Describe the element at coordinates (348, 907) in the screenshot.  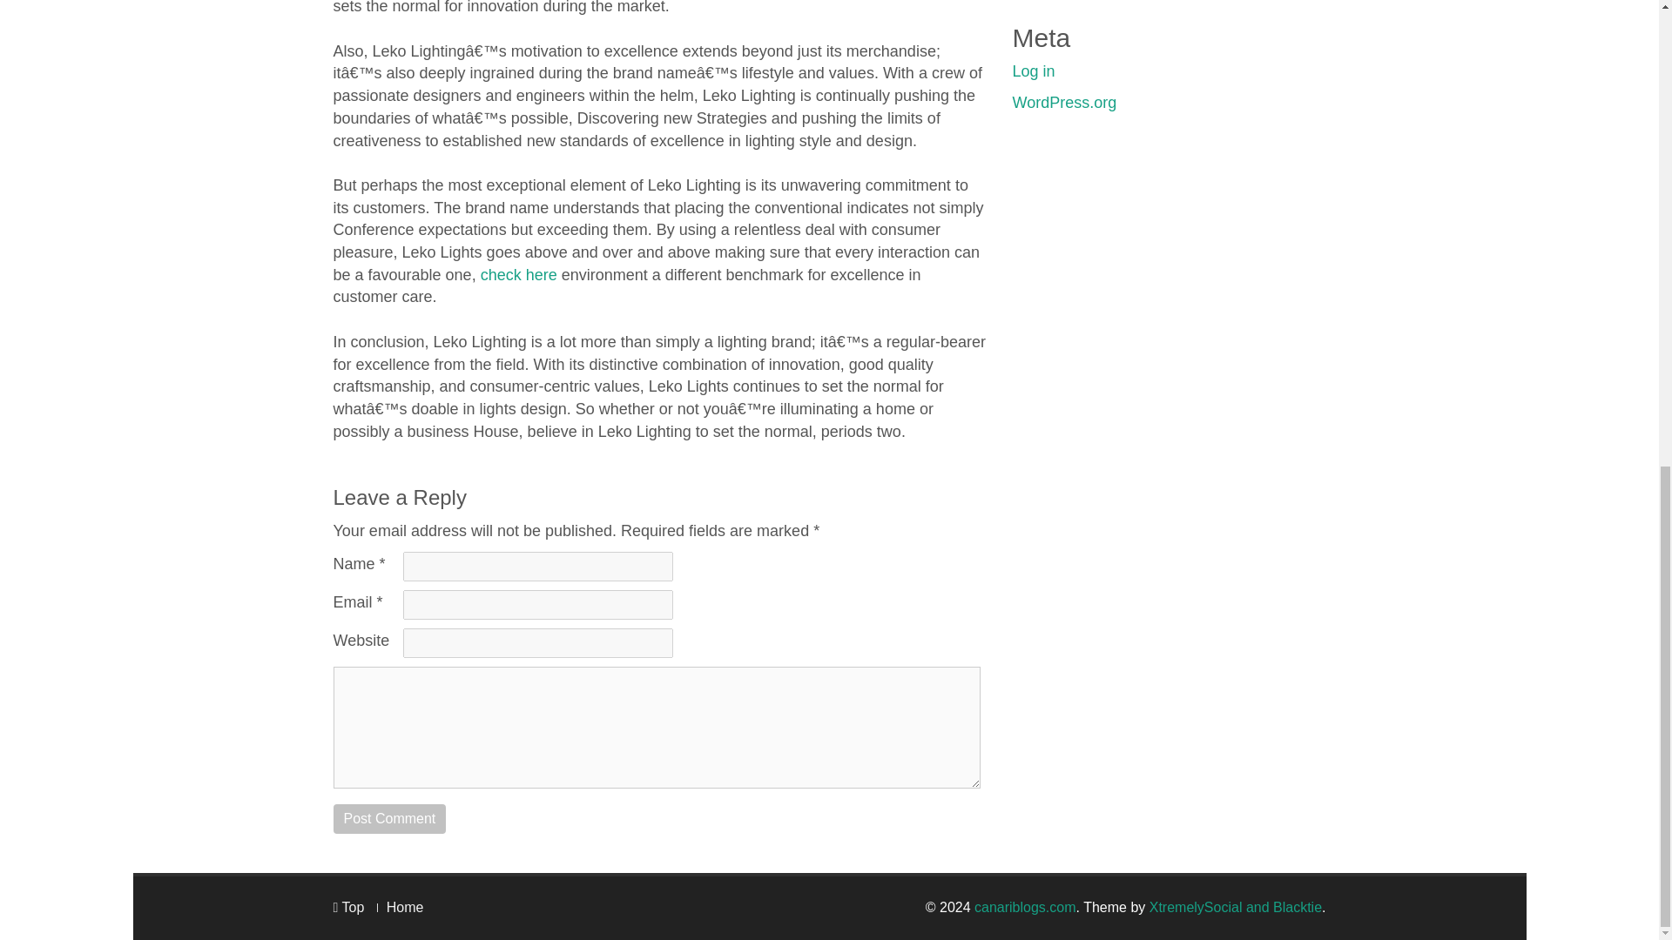
I see `Top` at that location.